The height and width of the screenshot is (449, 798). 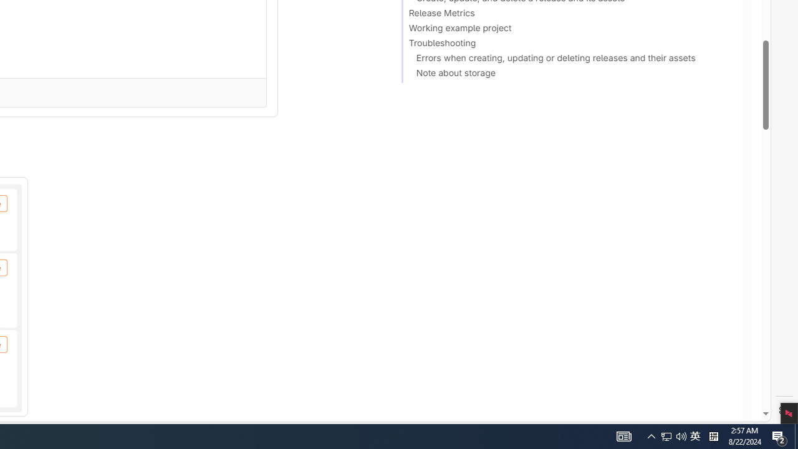 I want to click on Troubleshooting, so click(x=566, y=45).